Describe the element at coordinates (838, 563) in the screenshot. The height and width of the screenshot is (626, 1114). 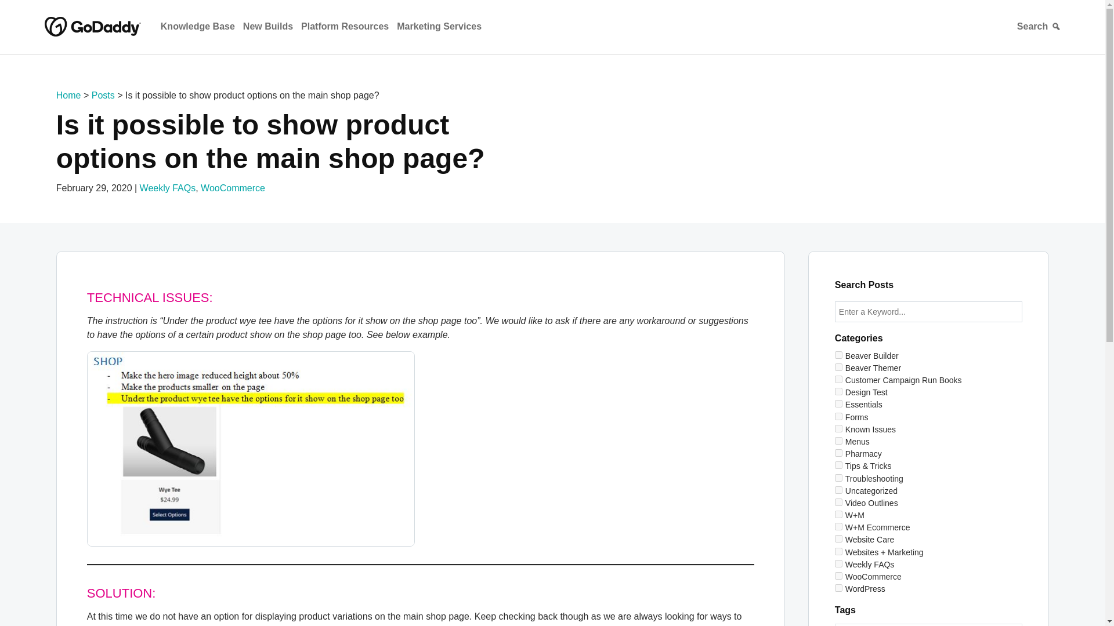
I see `weekly-faqs` at that location.